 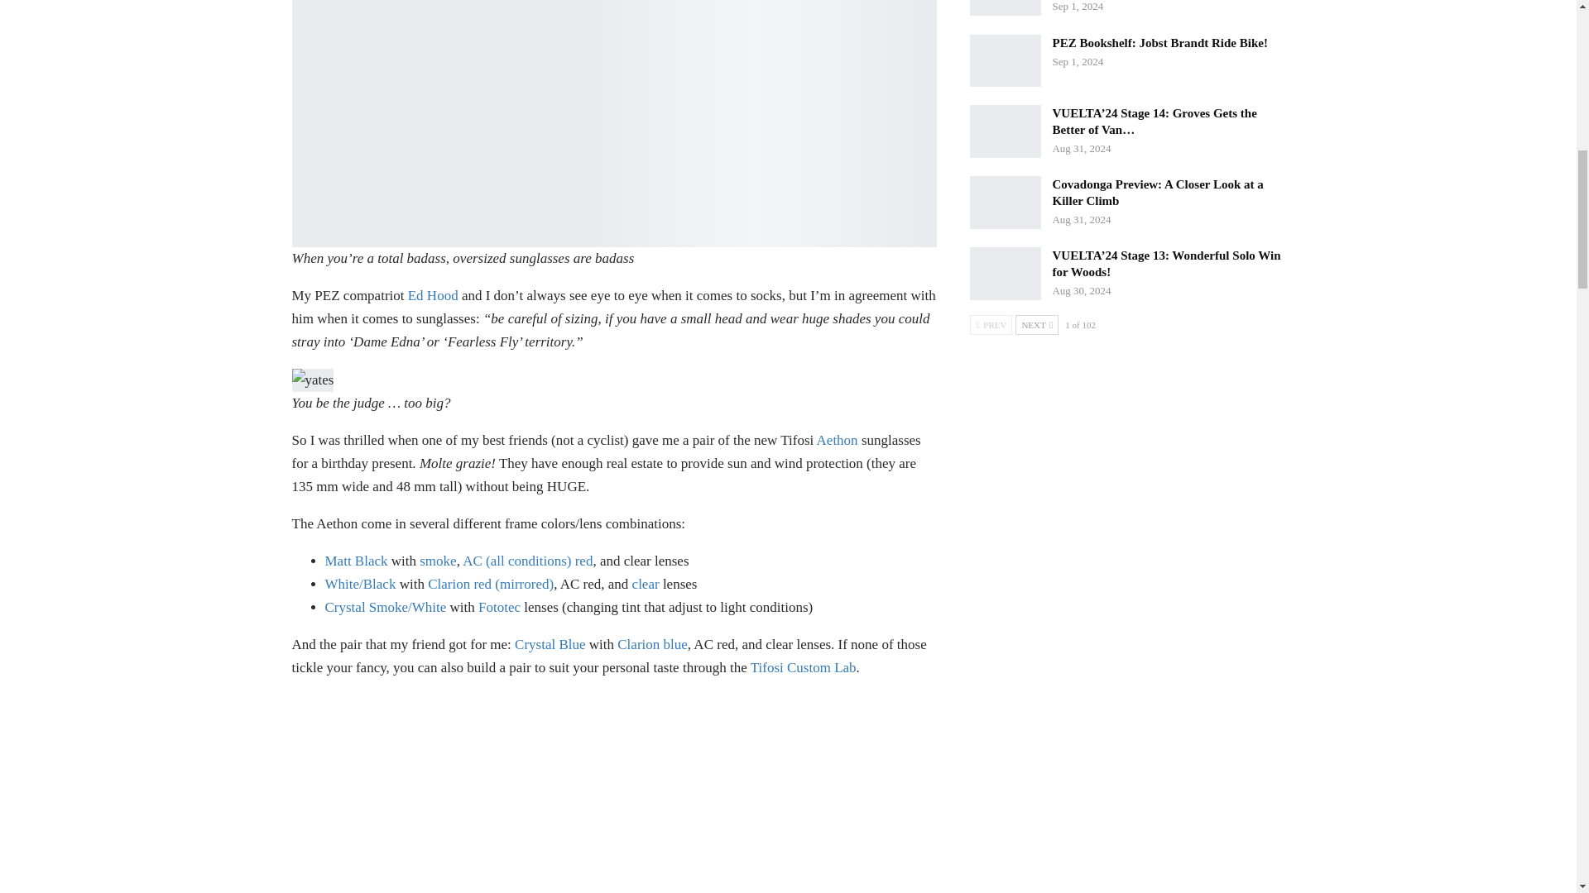 What do you see at coordinates (803, 667) in the screenshot?
I see `Tifosi Custom Lab` at bounding box center [803, 667].